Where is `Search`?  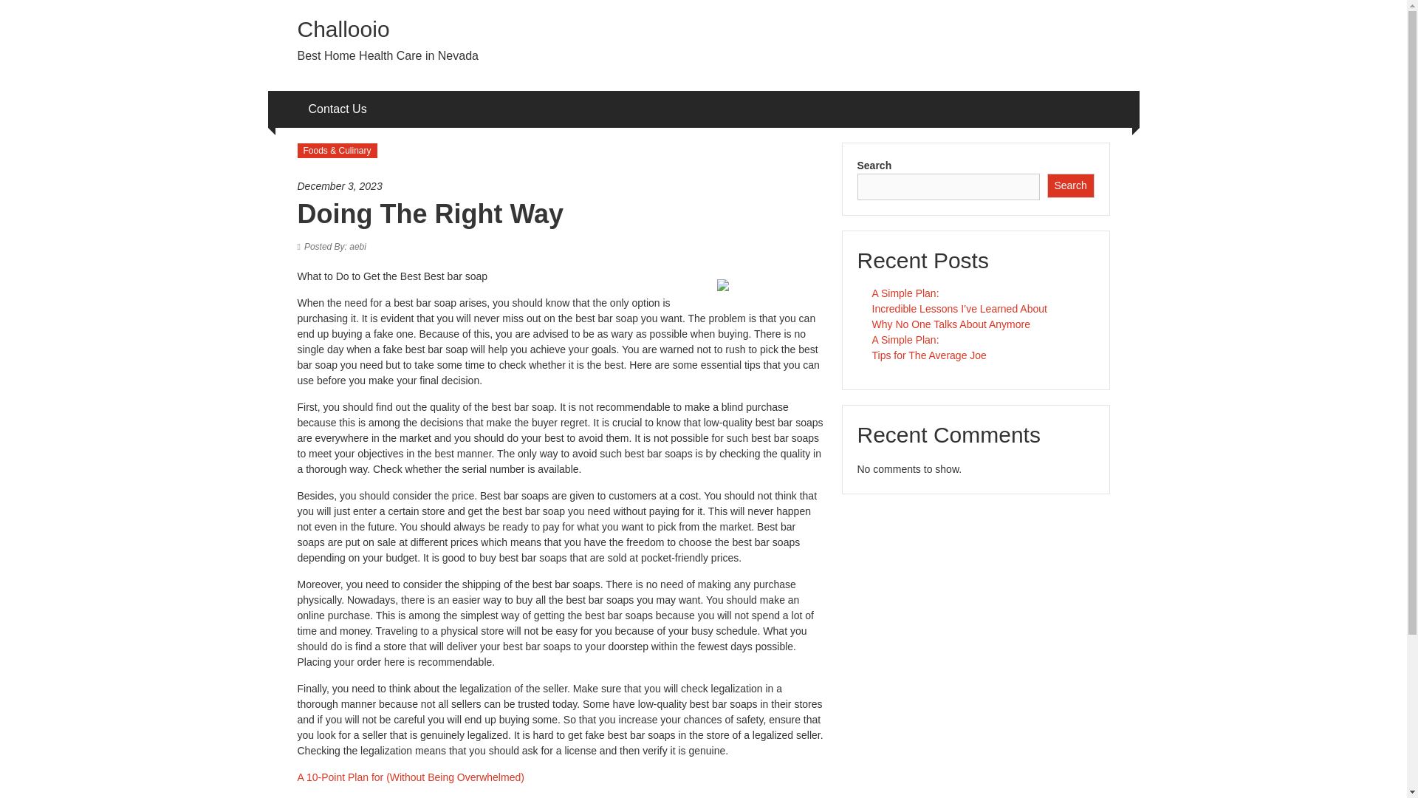
Search is located at coordinates (1071, 185).